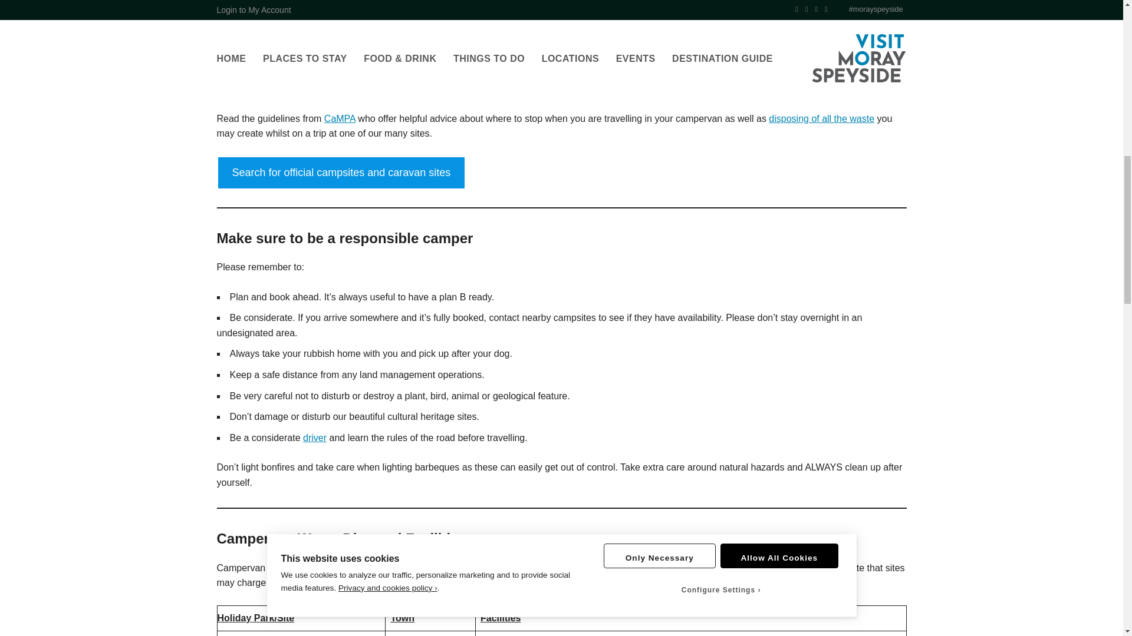  I want to click on CaMPA, so click(340, 118).